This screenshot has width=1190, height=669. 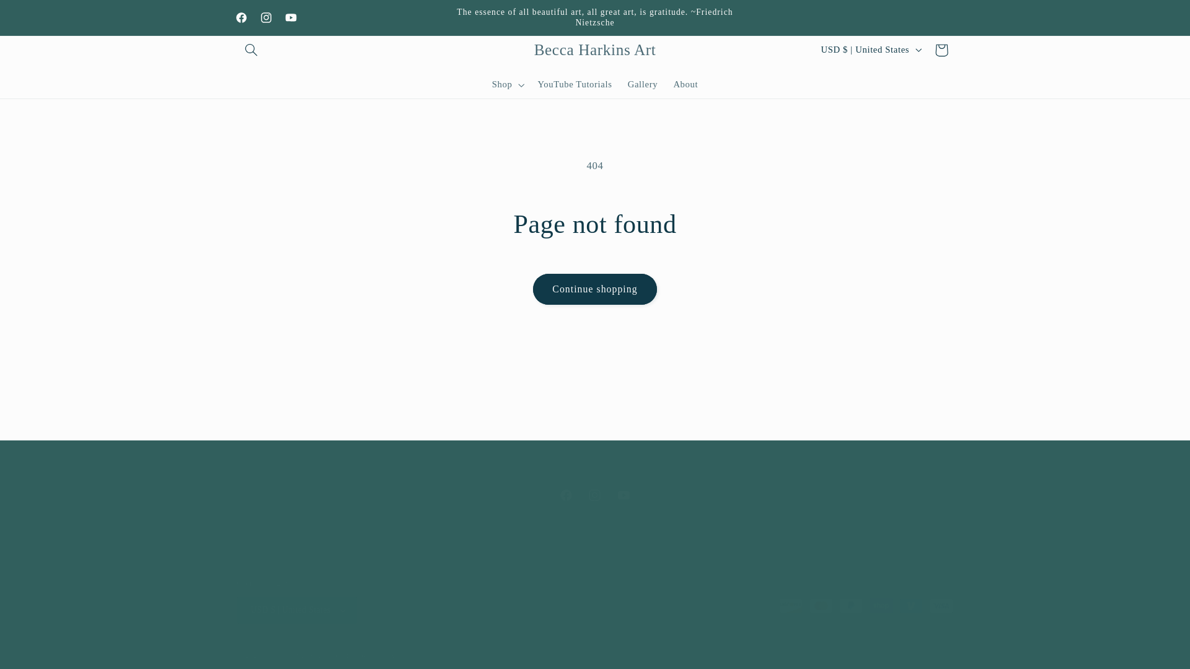 What do you see at coordinates (624, 494) in the screenshot?
I see `Facebook` at bounding box center [624, 494].